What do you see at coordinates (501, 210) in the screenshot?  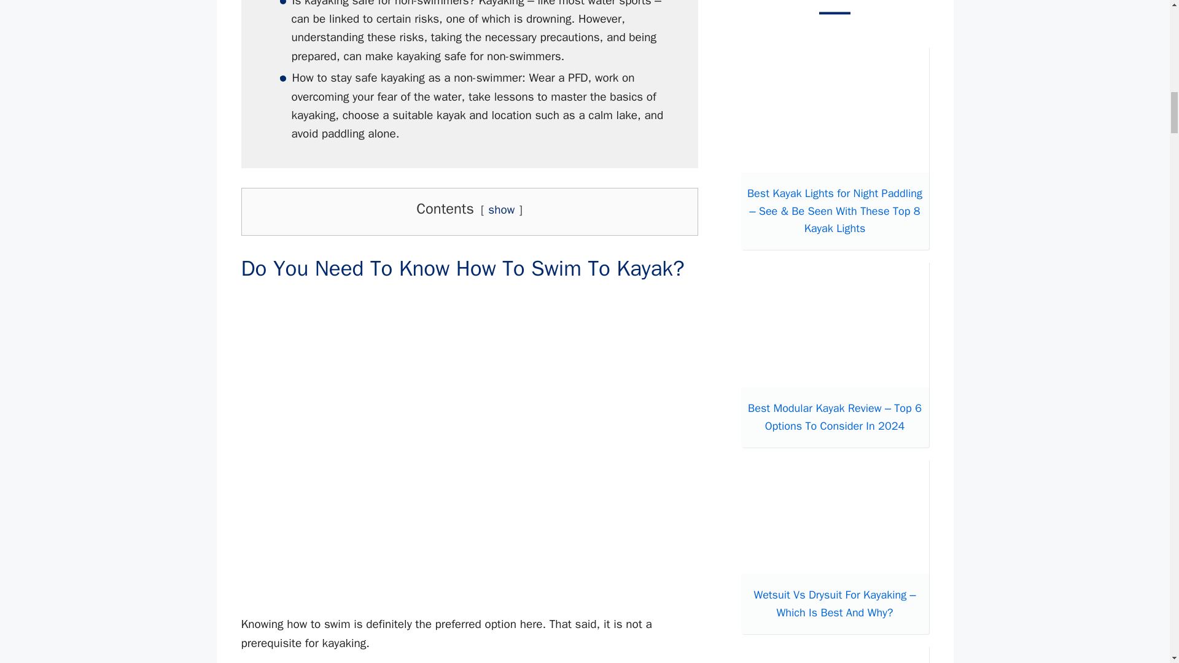 I see `show` at bounding box center [501, 210].